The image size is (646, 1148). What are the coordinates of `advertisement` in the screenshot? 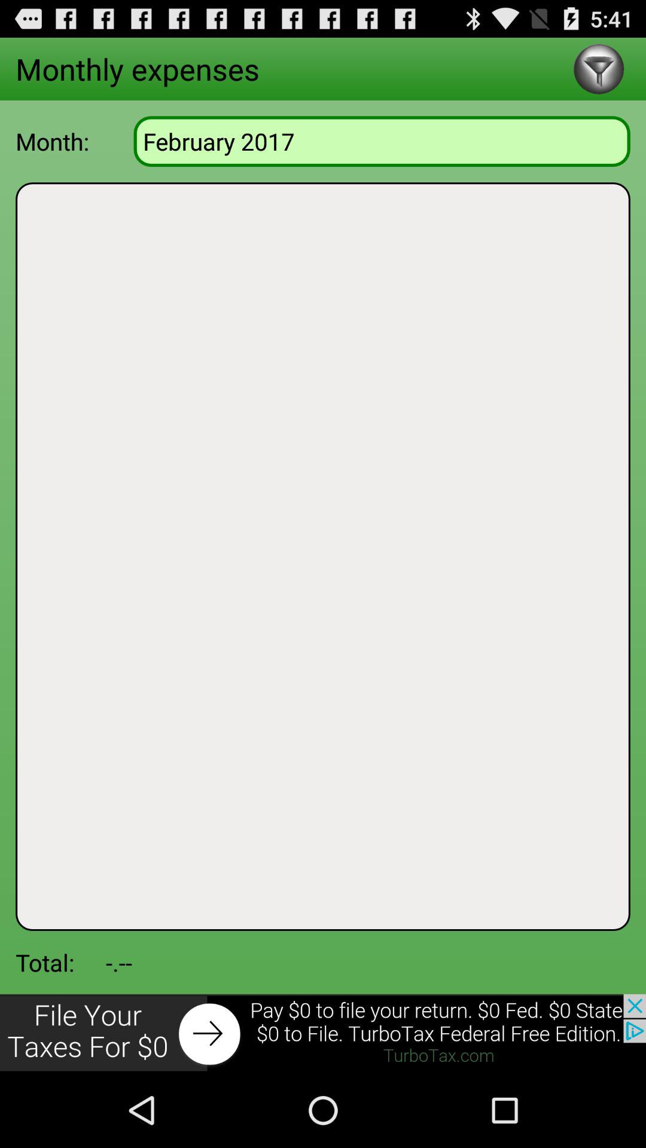 It's located at (323, 1033).